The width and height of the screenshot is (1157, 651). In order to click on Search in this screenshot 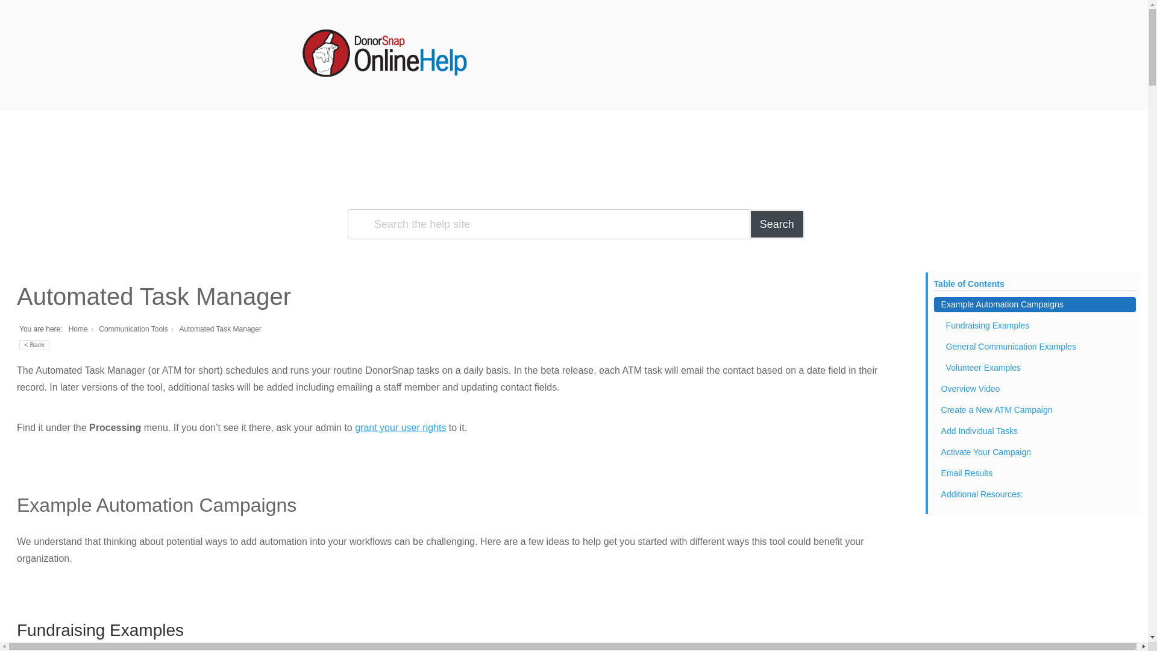, I will do `click(777, 224)`.